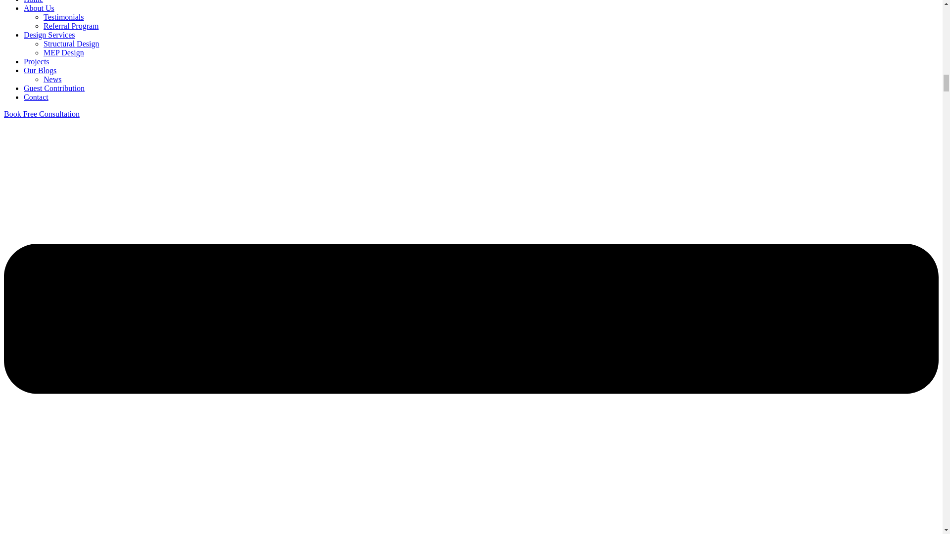 This screenshot has width=950, height=534. What do you see at coordinates (37, 61) in the screenshot?
I see `Projects` at bounding box center [37, 61].